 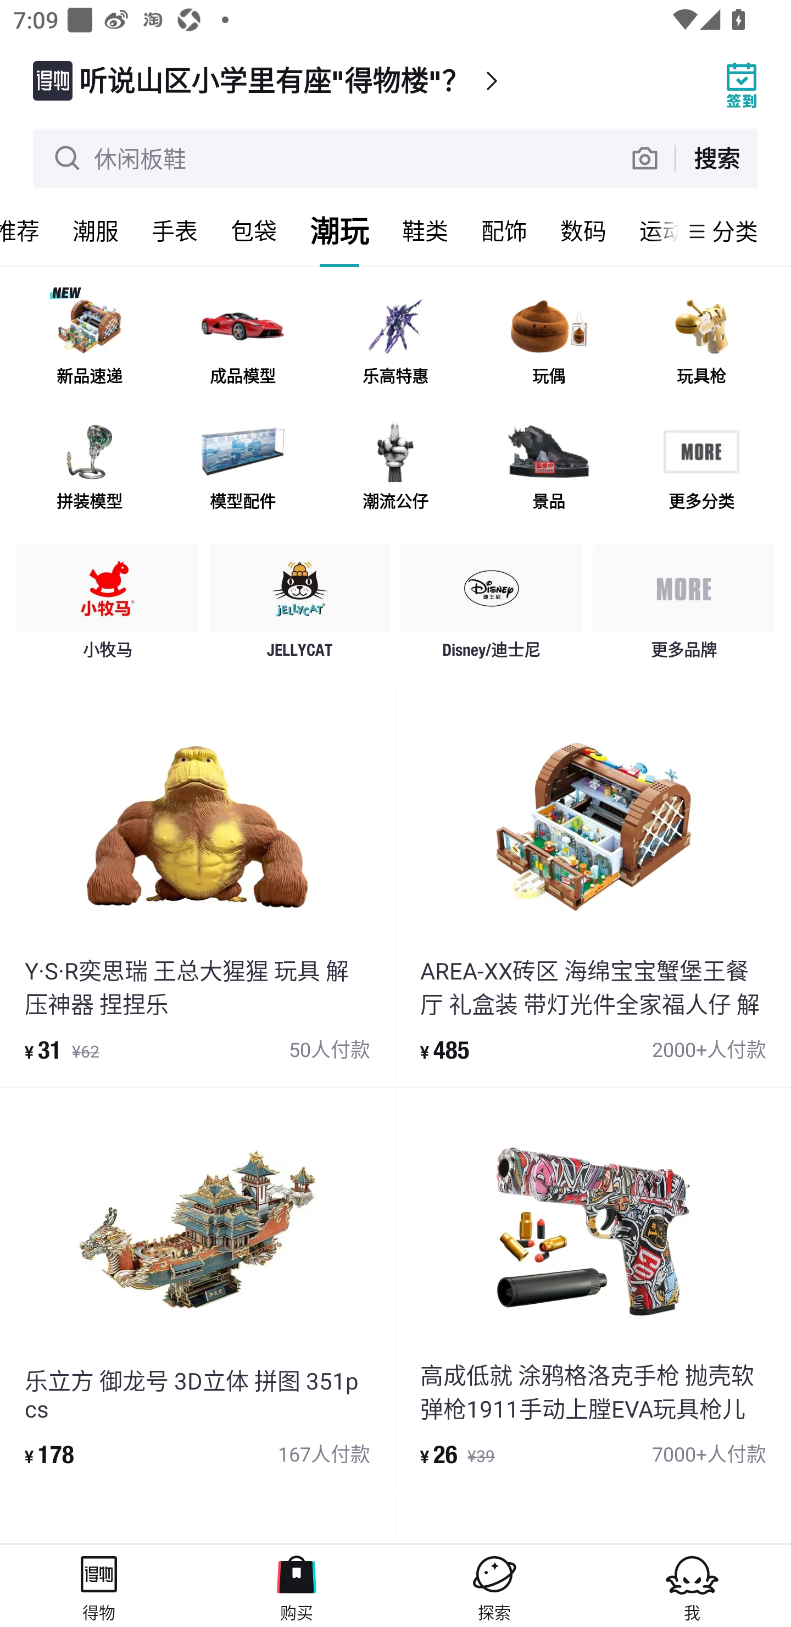 I want to click on 更多分类, so click(x=701, y=467).